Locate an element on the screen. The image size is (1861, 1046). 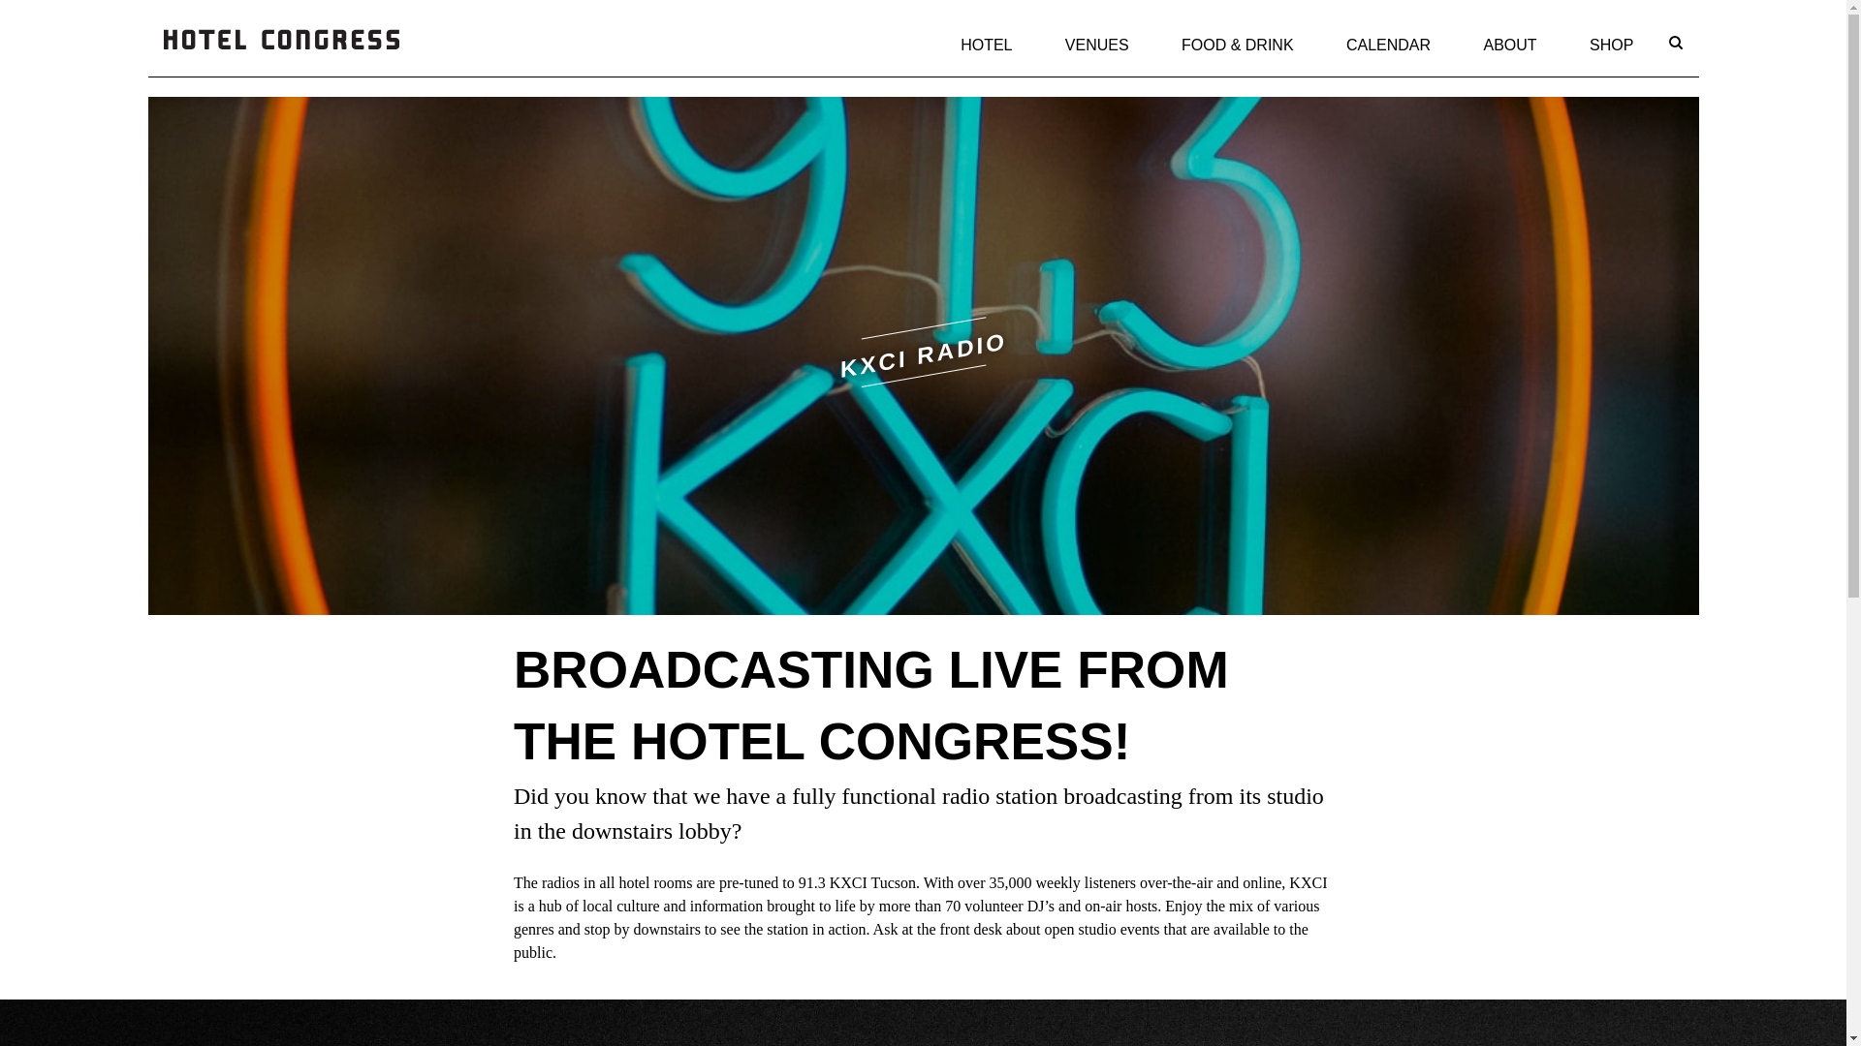
Search is located at coordinates (1628, 116).